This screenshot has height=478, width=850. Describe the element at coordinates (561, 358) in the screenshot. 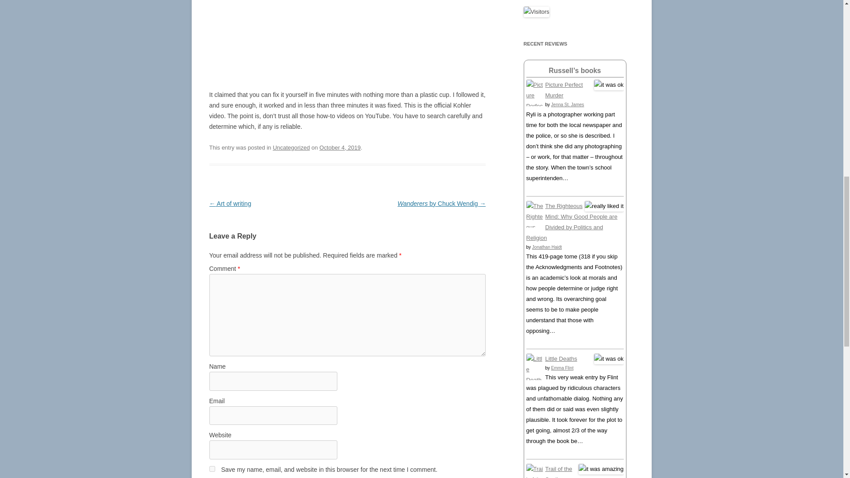

I see `Little Deaths` at that location.